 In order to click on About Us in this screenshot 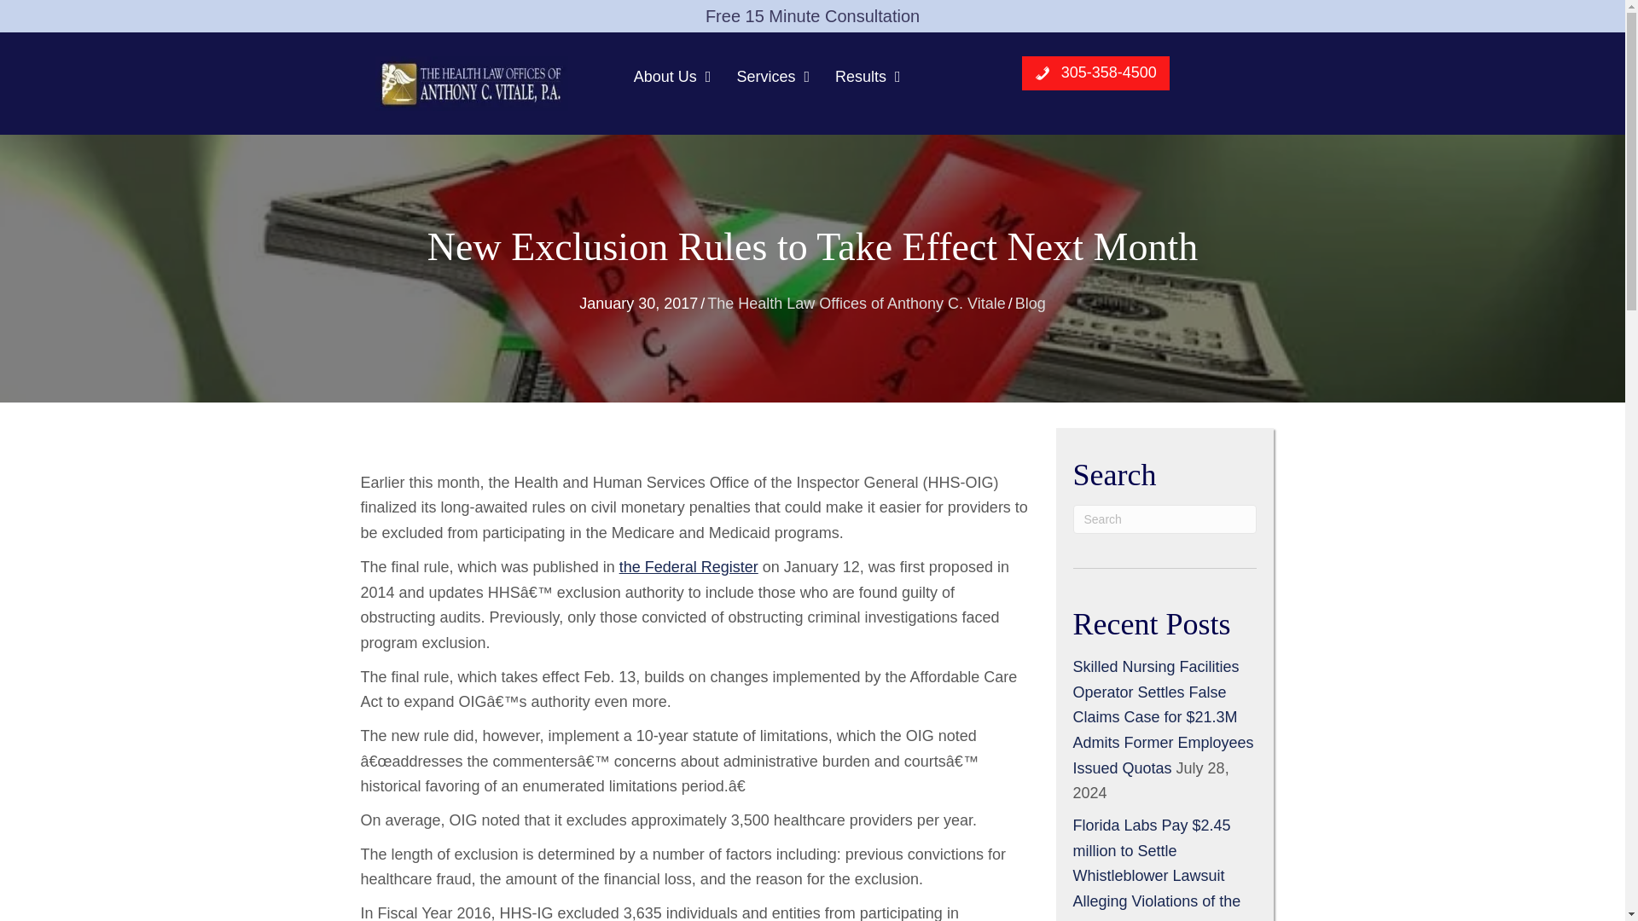, I will do `click(672, 77)`.